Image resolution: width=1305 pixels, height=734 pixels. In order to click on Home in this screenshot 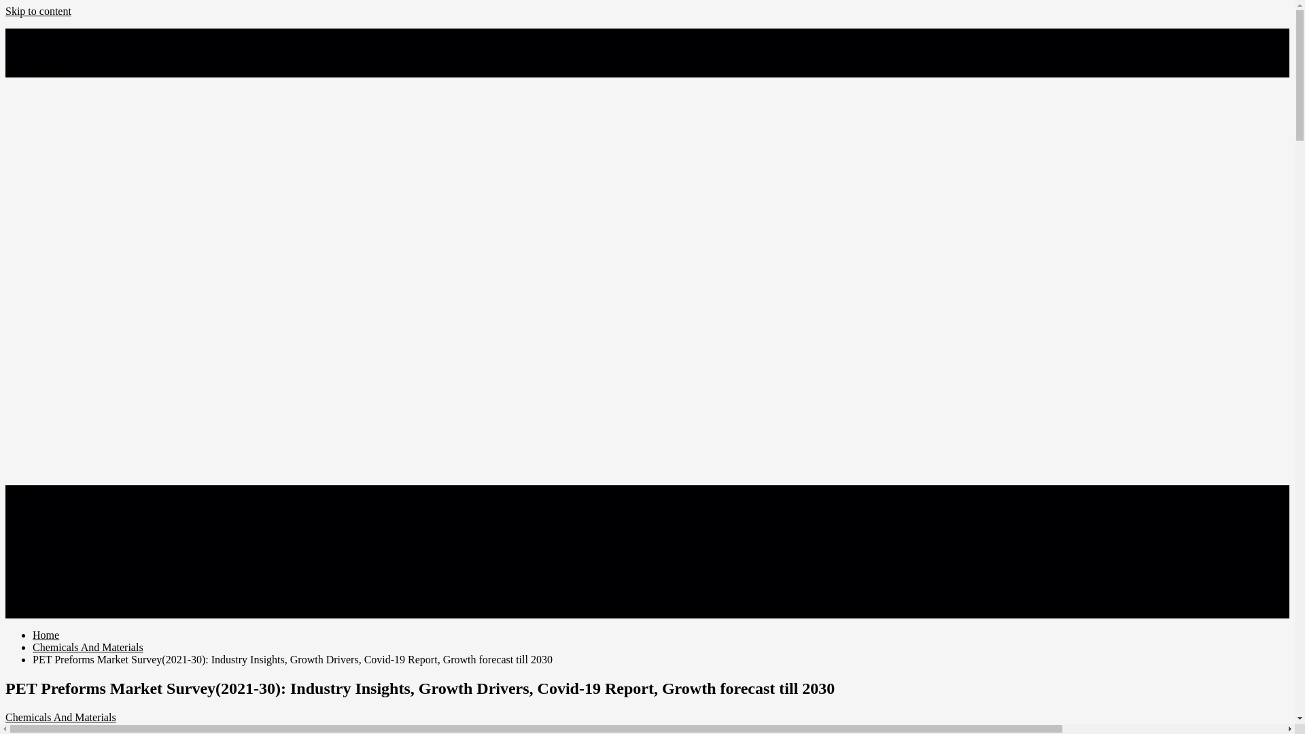, I will do `click(46, 635)`.